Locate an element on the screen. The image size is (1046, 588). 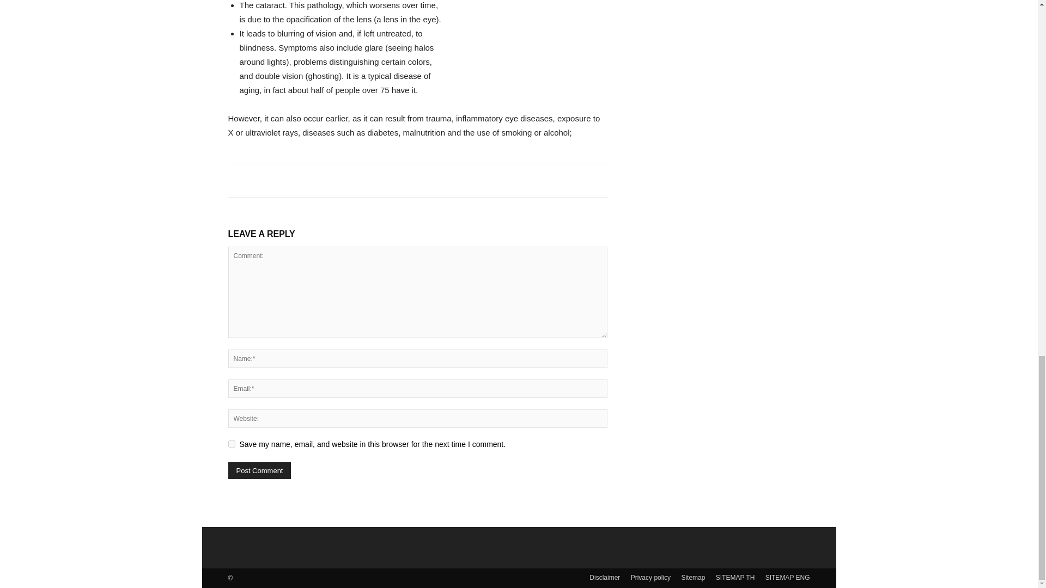
Privacy policy is located at coordinates (650, 577).